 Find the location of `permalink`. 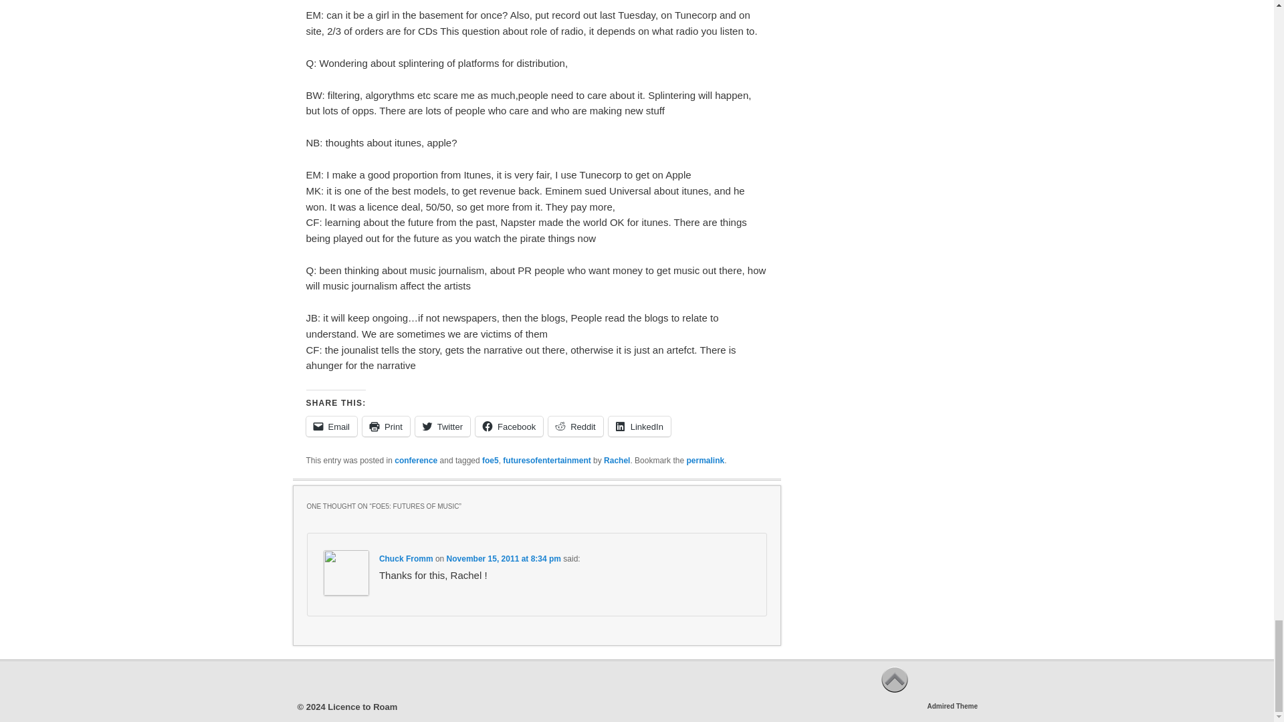

permalink is located at coordinates (705, 460).